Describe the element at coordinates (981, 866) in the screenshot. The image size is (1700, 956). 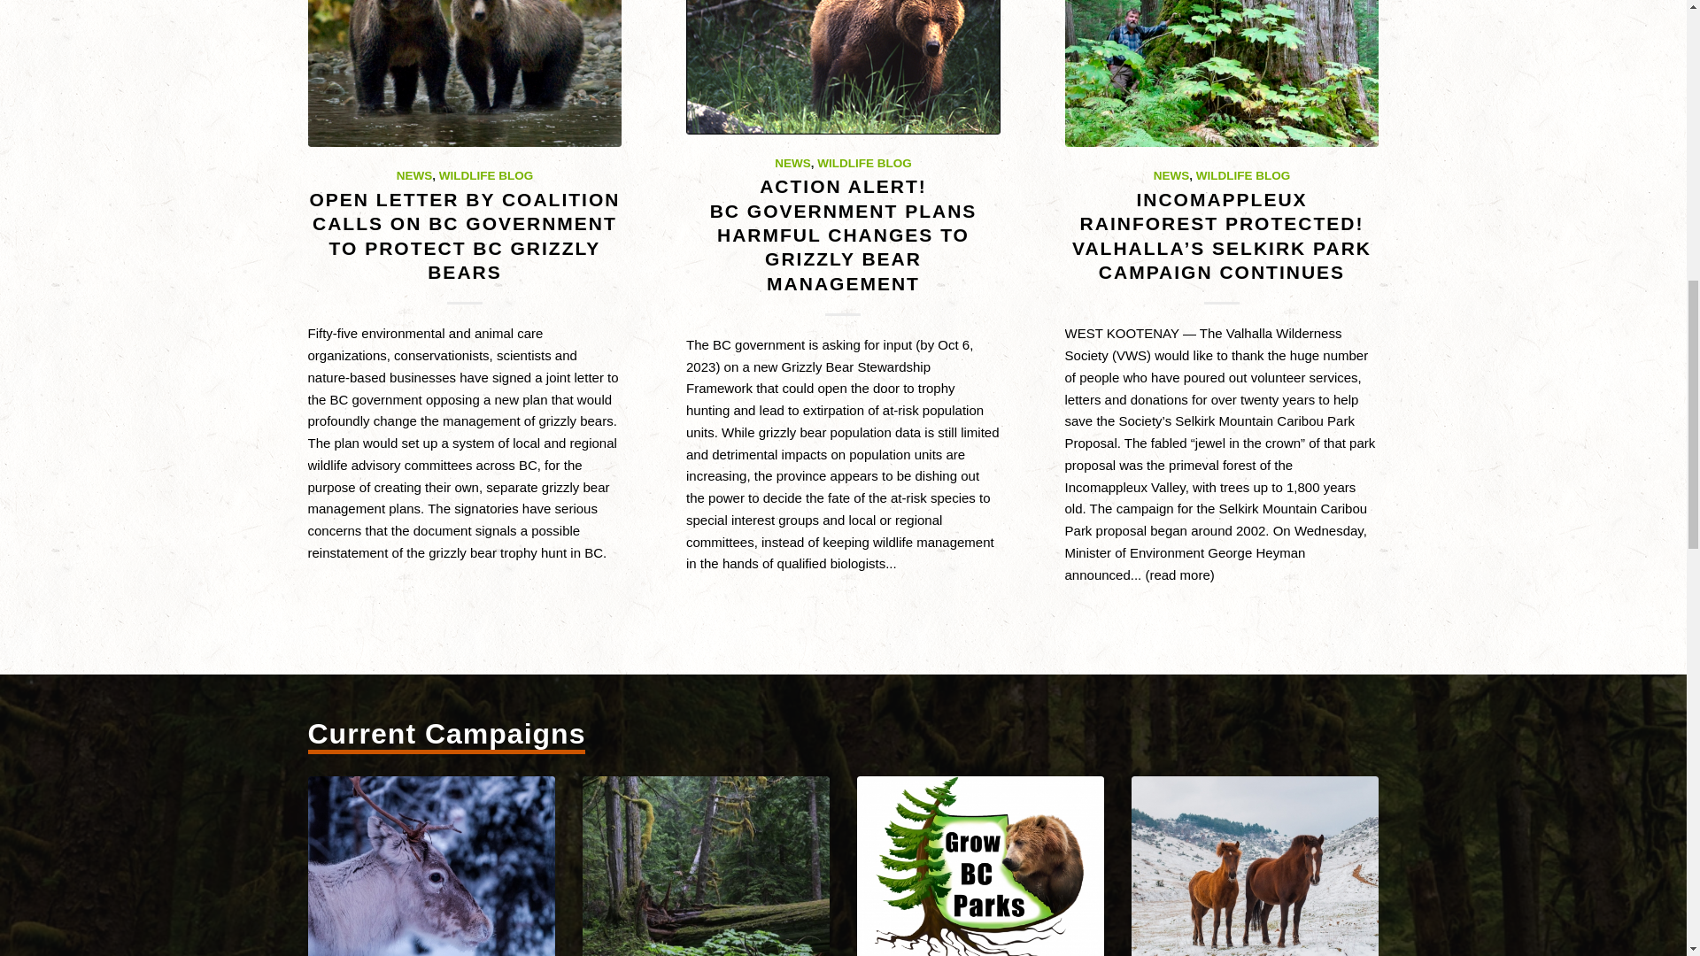
I see `logo-for-bumper-sticker` at that location.